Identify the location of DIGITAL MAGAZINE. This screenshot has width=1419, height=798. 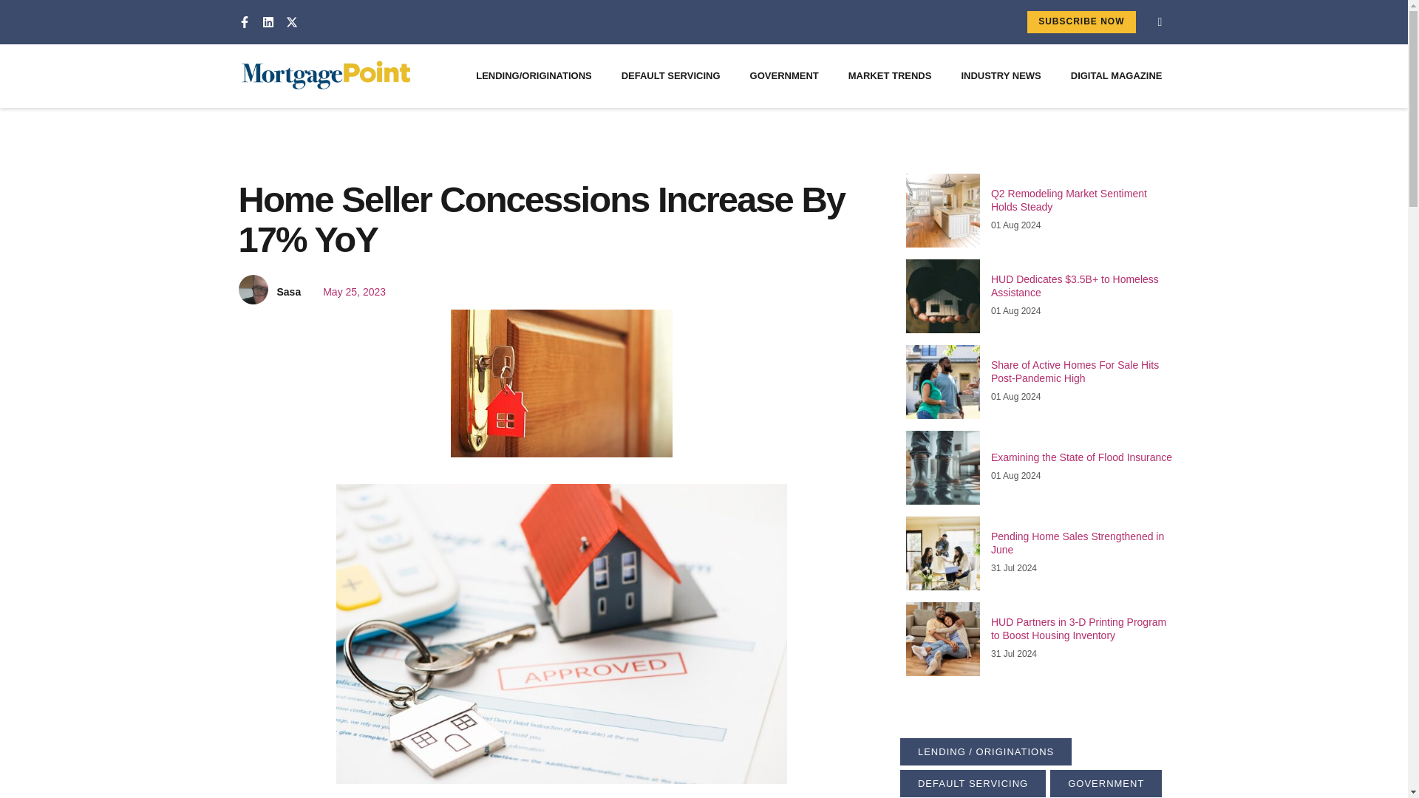
(1116, 75).